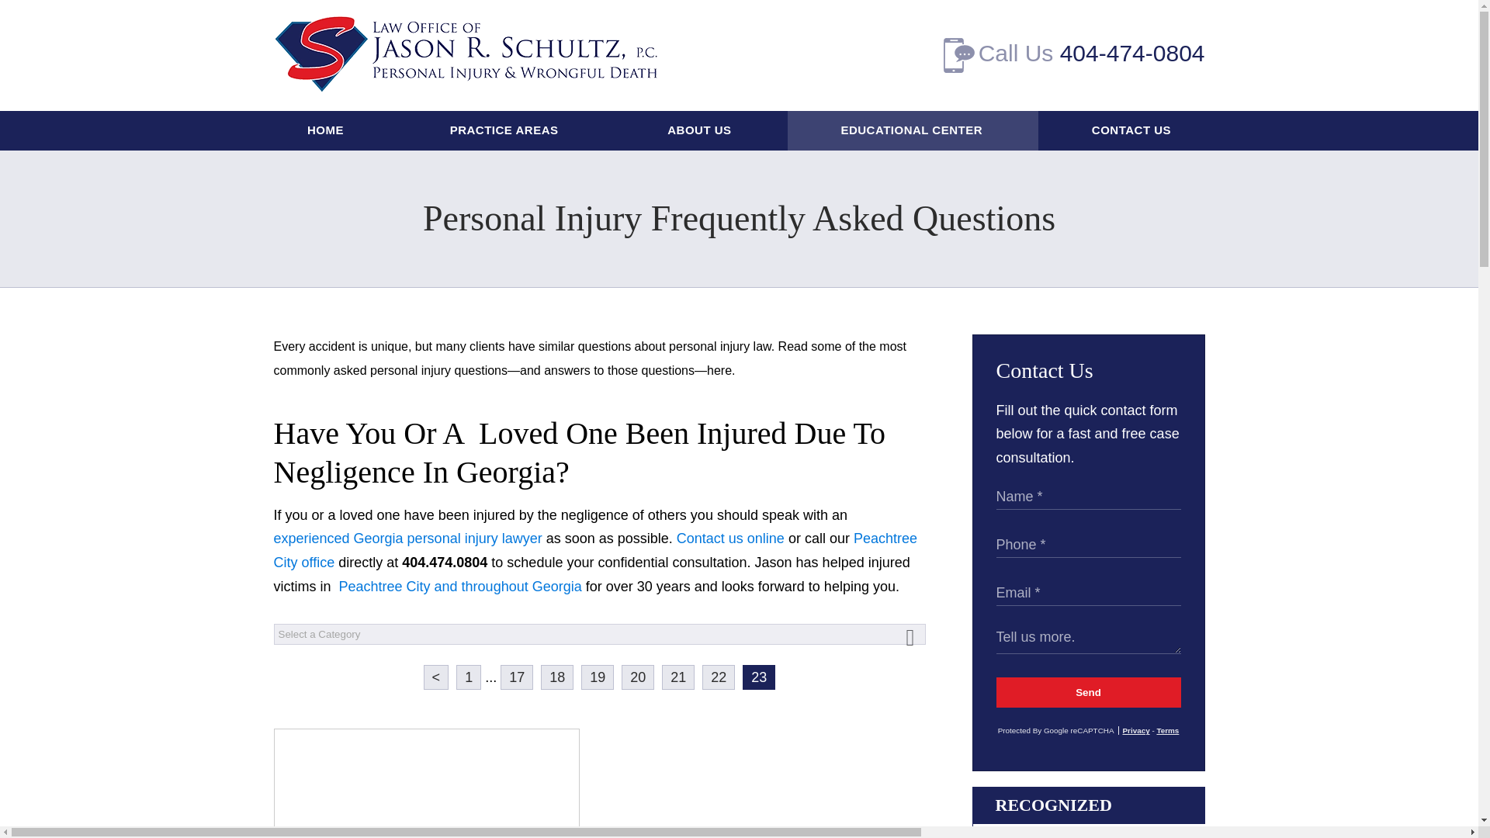  Describe the element at coordinates (1132, 53) in the screenshot. I see `404-474-0804` at that location.